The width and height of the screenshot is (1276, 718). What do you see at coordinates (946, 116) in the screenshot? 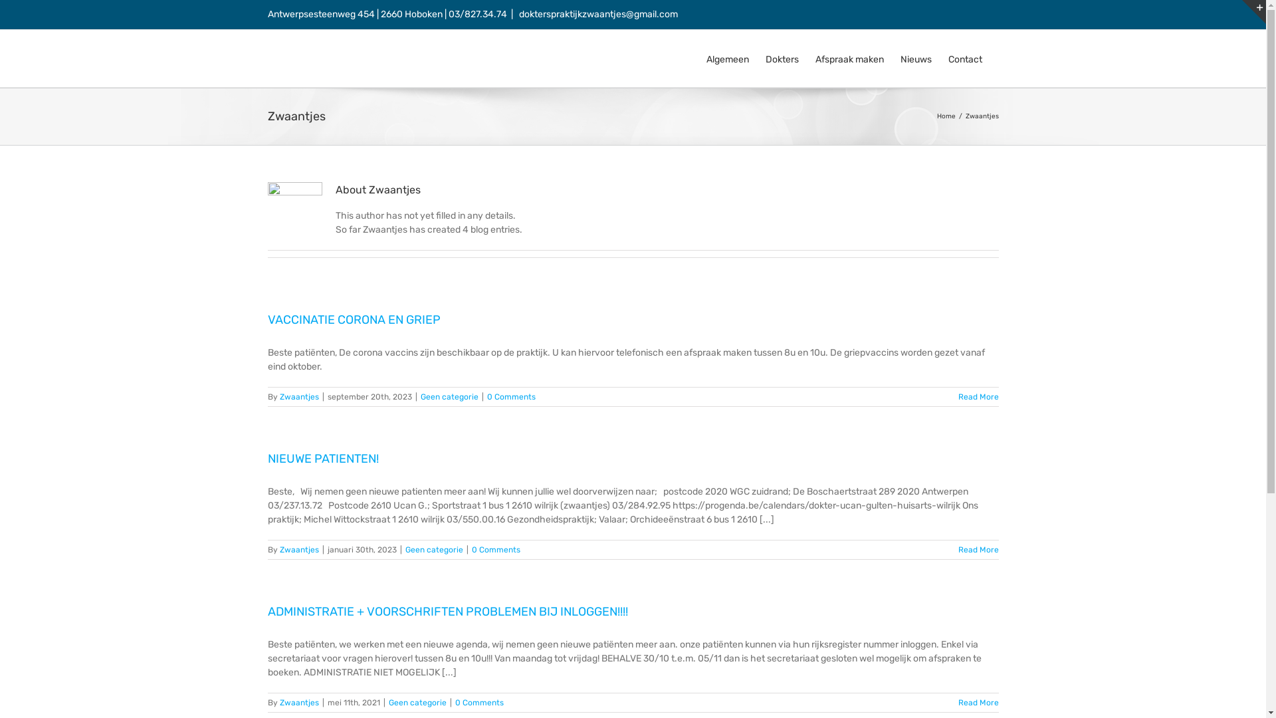
I see `Home` at bounding box center [946, 116].